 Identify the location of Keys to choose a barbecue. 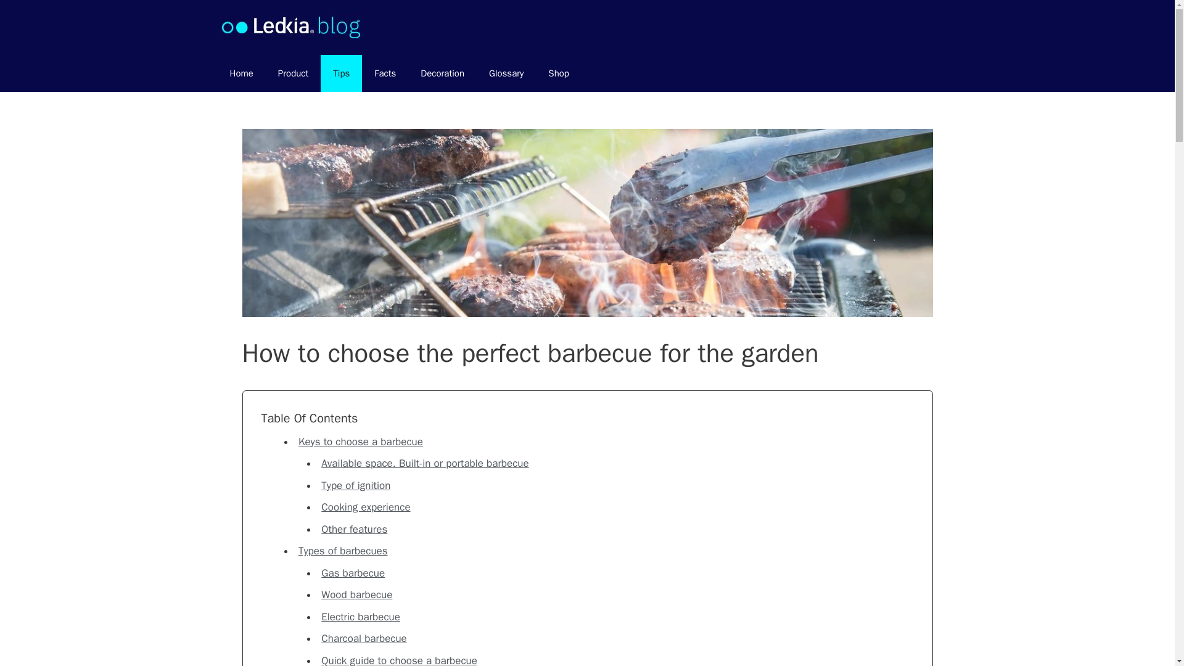
(360, 442).